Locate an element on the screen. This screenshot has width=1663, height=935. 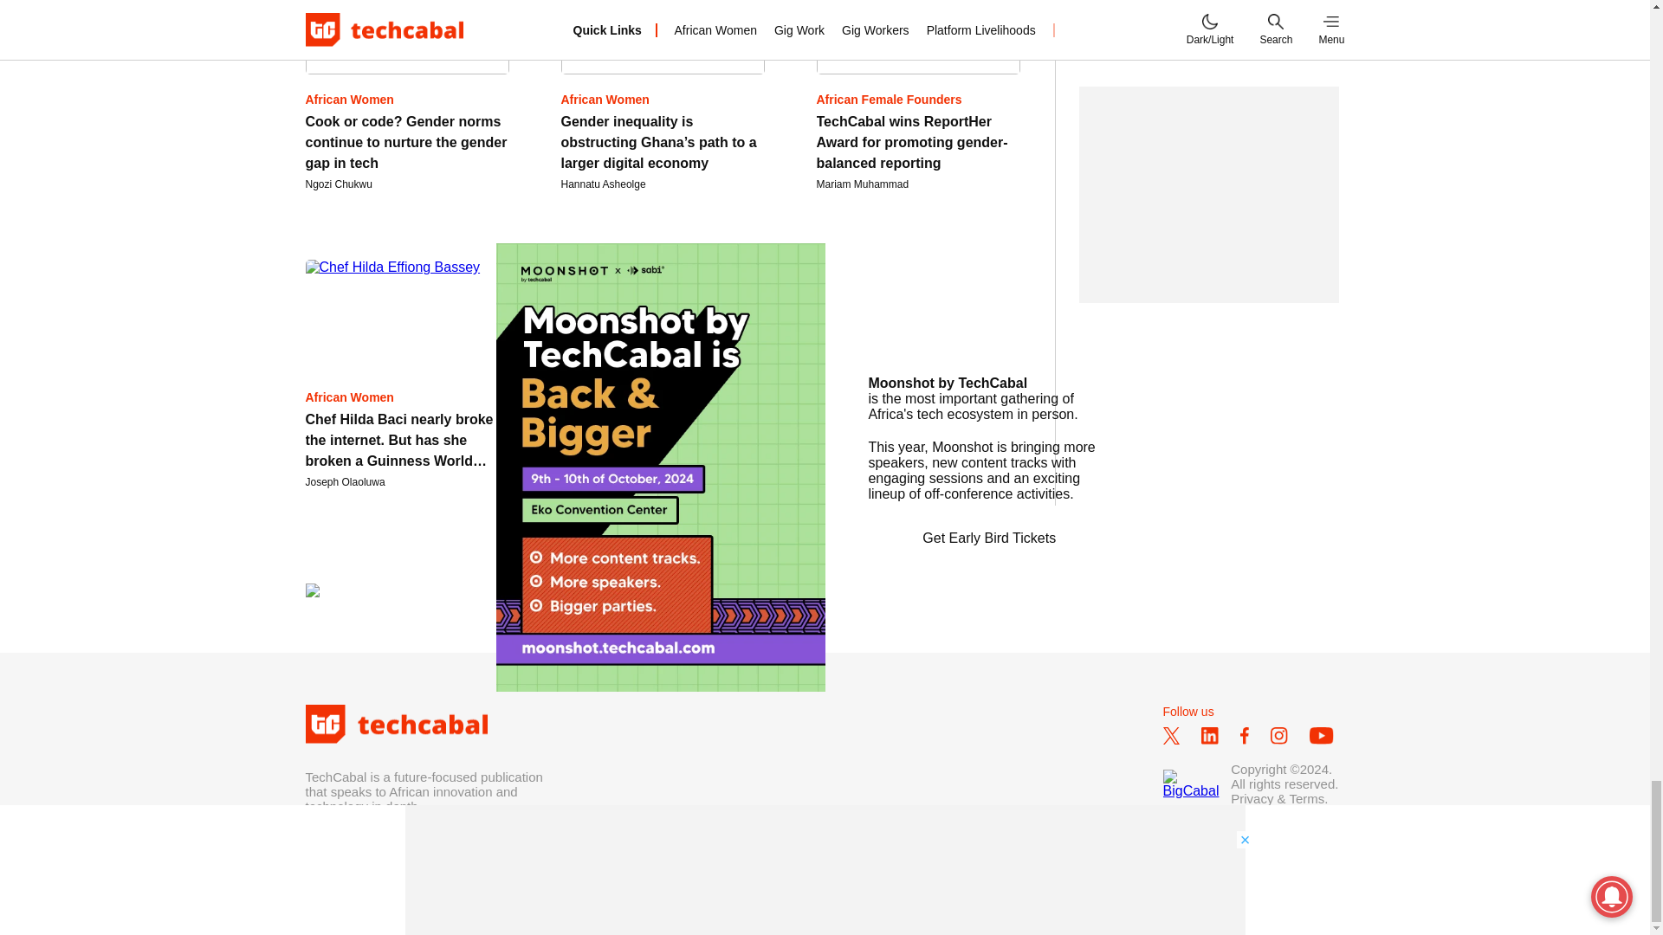
Posts by Hannatu Asheolge is located at coordinates (604, 184).